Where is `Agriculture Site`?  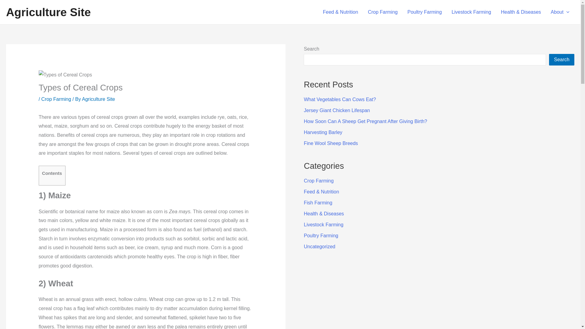 Agriculture Site is located at coordinates (48, 12).